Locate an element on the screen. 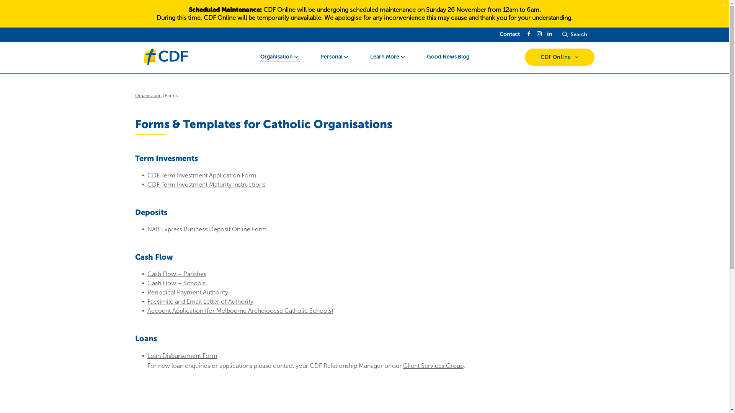  Contact is located at coordinates (510, 34).